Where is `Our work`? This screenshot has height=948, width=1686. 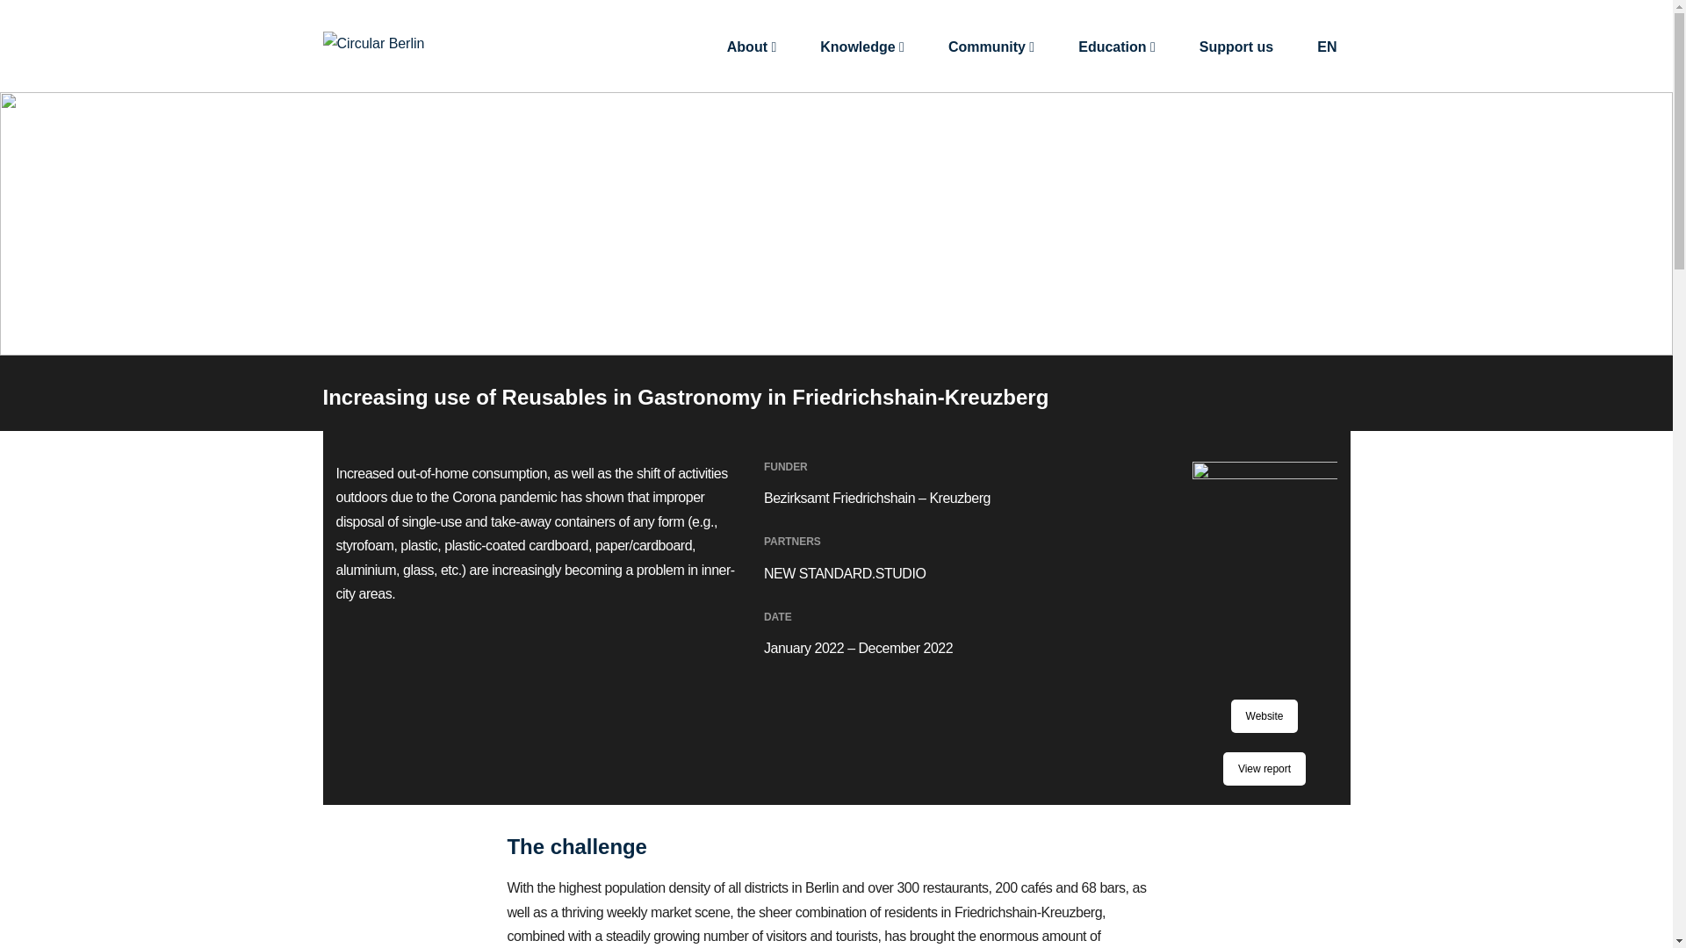 Our work is located at coordinates (1264, 769).